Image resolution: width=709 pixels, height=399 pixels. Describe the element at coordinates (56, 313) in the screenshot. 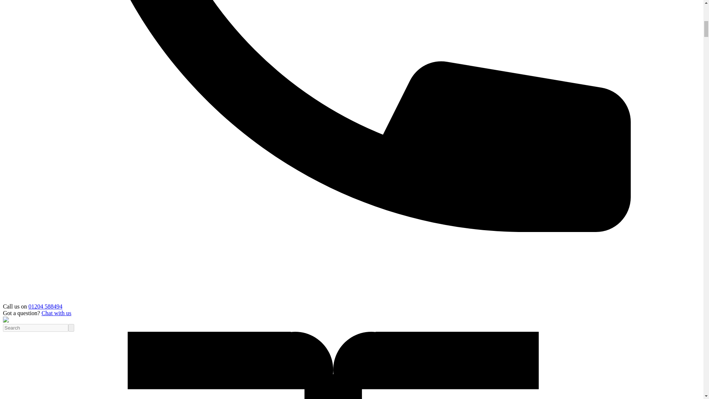

I see `Chat with us` at that location.